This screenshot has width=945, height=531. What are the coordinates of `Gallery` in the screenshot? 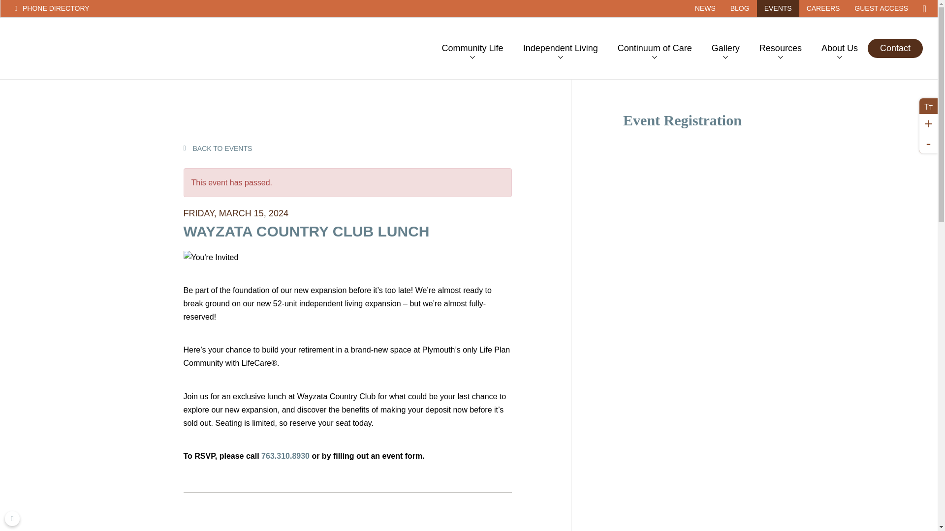 It's located at (725, 48).